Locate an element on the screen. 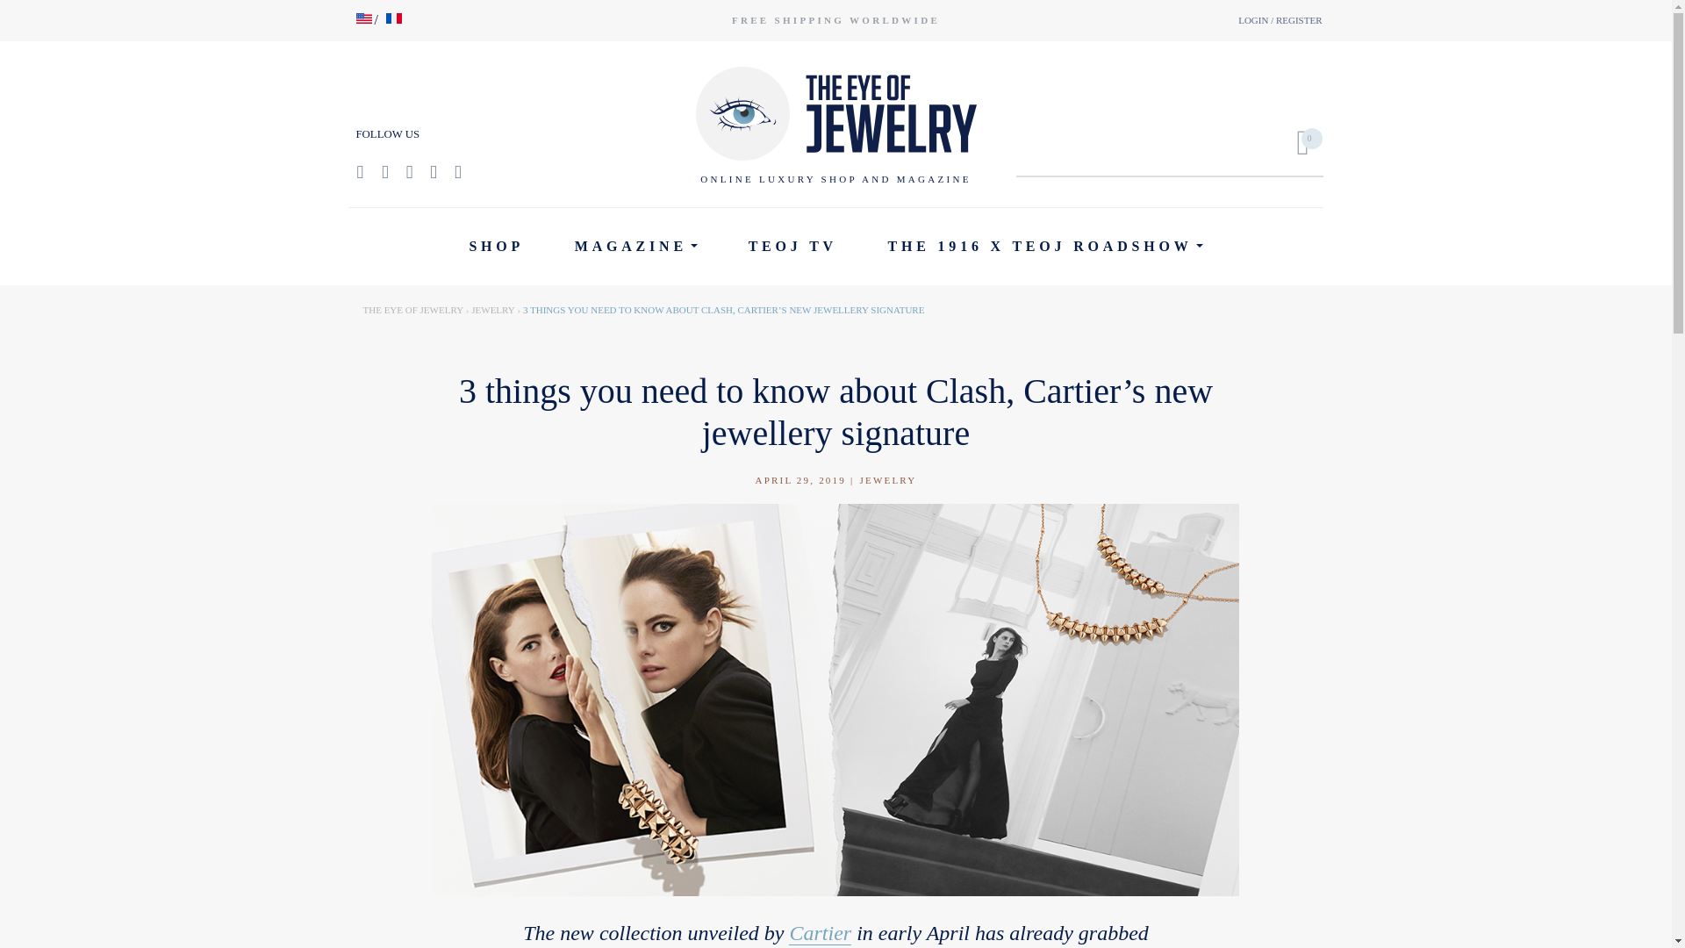 The width and height of the screenshot is (1685, 948). View your shopping cart is located at coordinates (1294, 142).